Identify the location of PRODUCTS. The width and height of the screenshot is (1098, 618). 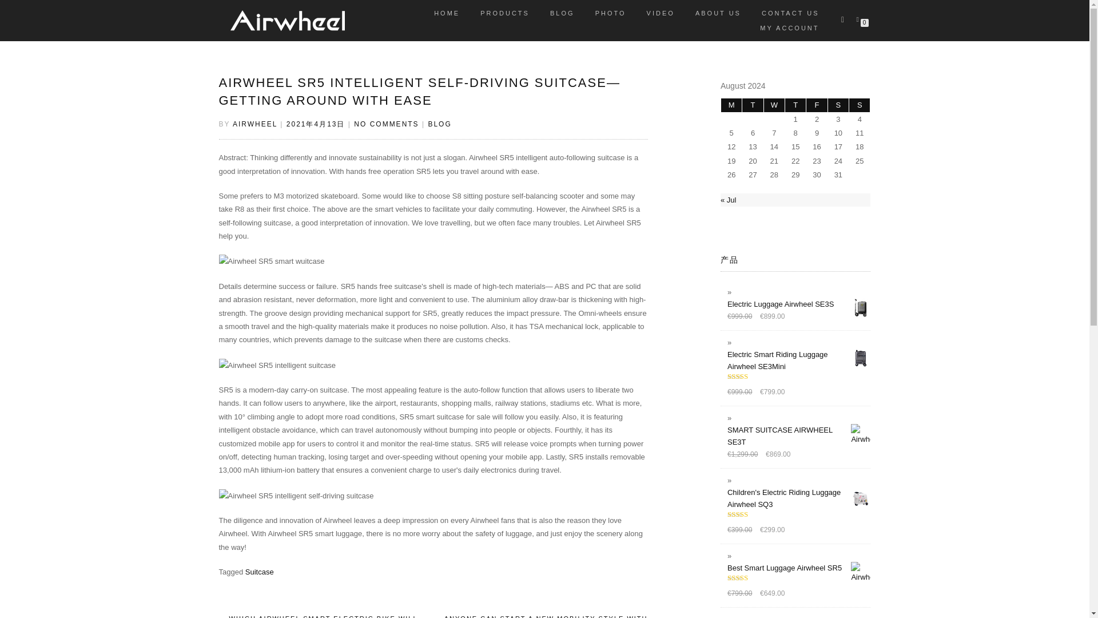
(504, 13).